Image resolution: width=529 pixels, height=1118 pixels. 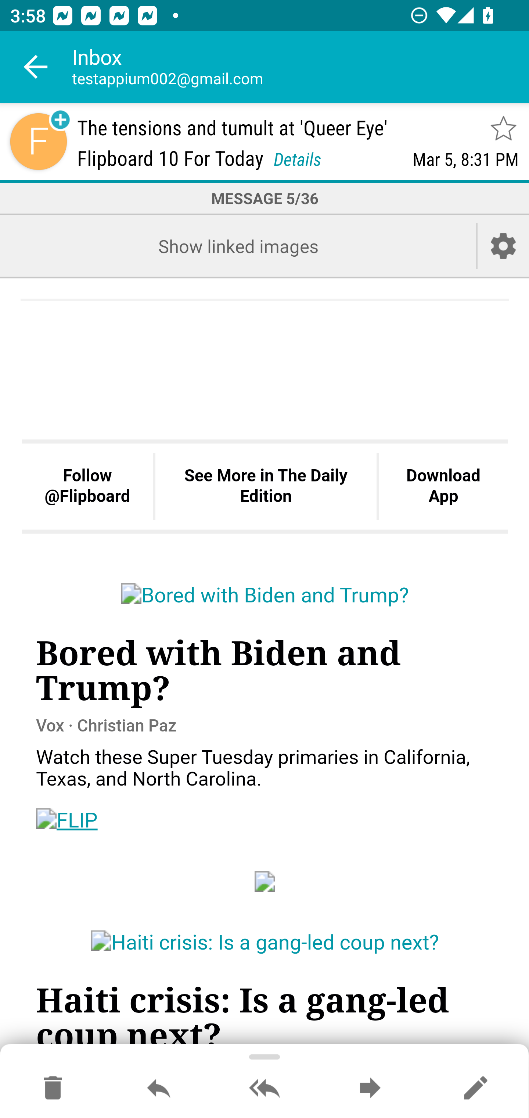 What do you see at coordinates (443, 487) in the screenshot?
I see `Download App` at bounding box center [443, 487].